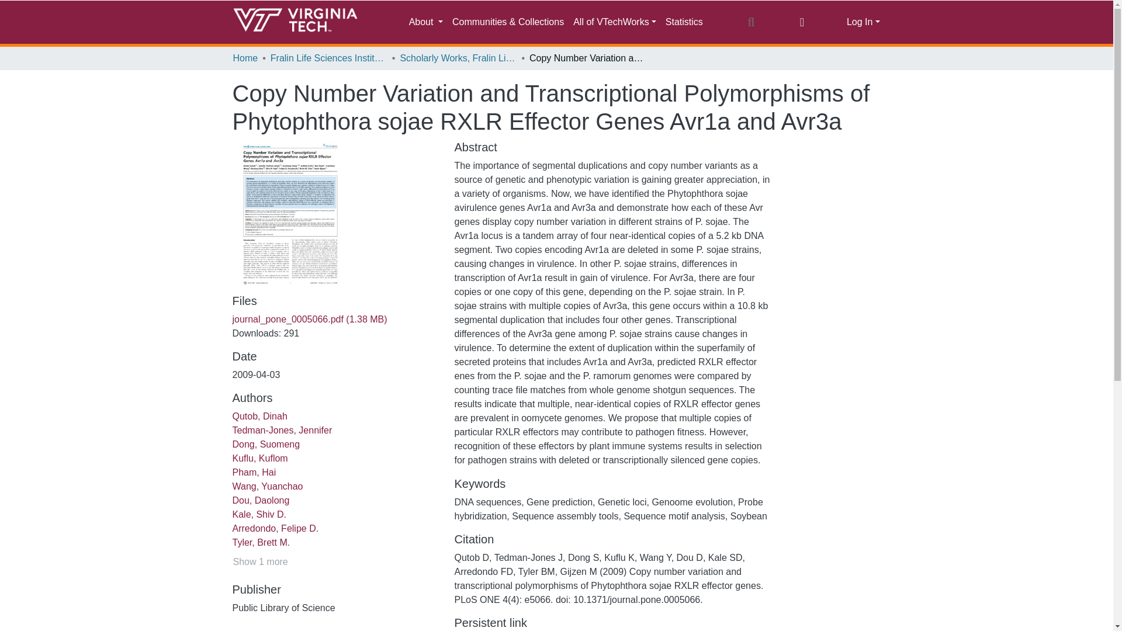  I want to click on Log In, so click(863, 22).